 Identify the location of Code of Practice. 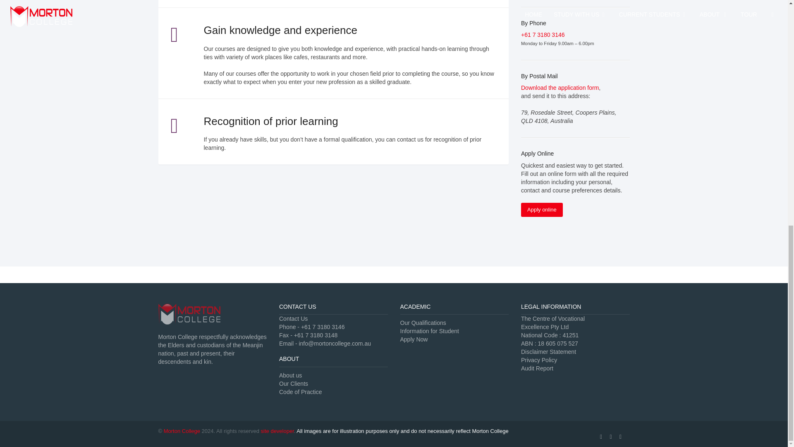
(301, 392).